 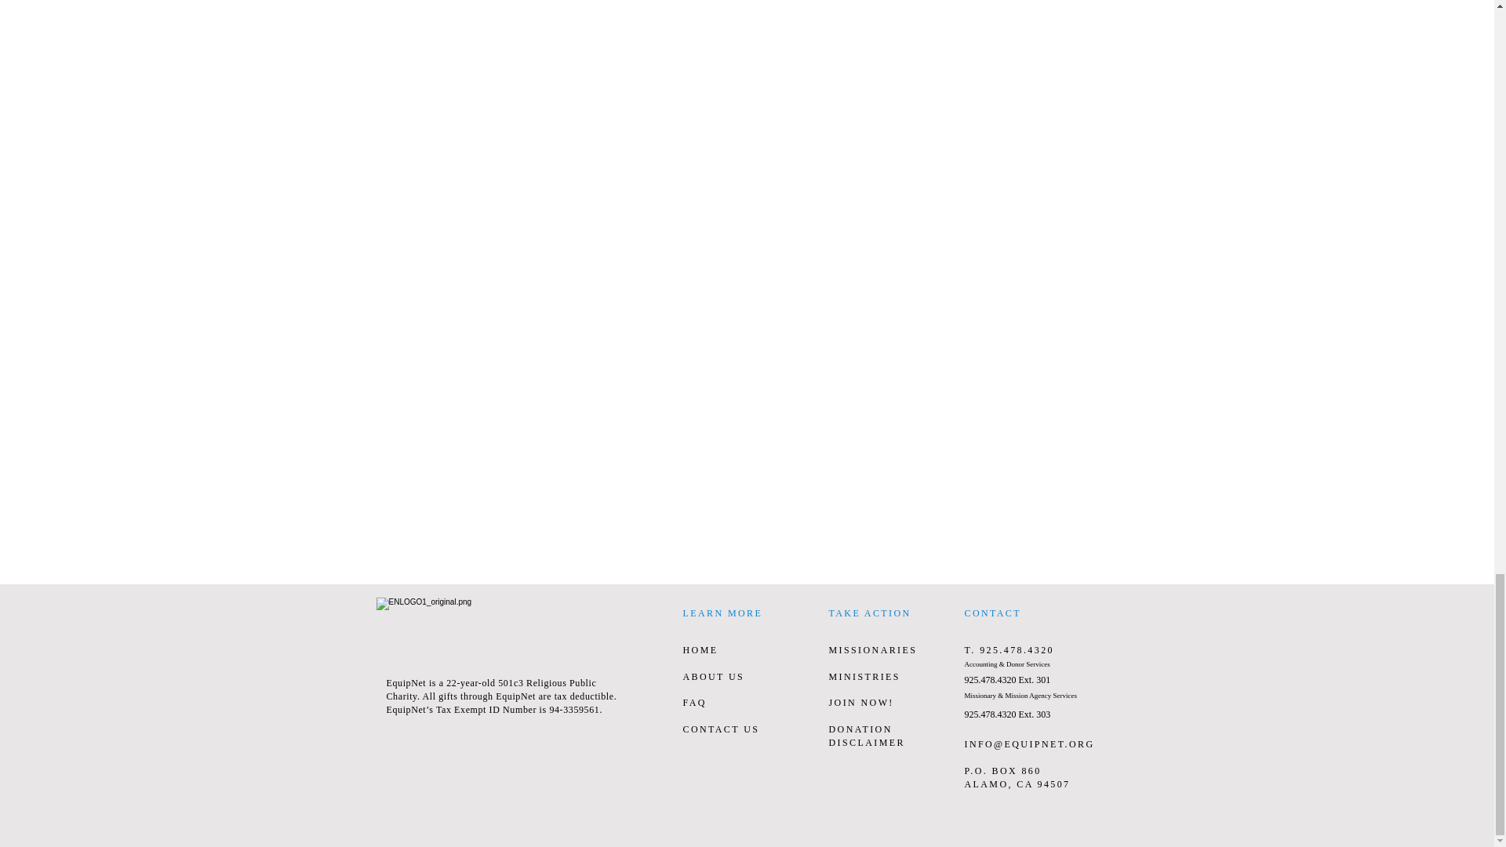 What do you see at coordinates (866, 742) in the screenshot?
I see `DISCLAIMER` at bounding box center [866, 742].